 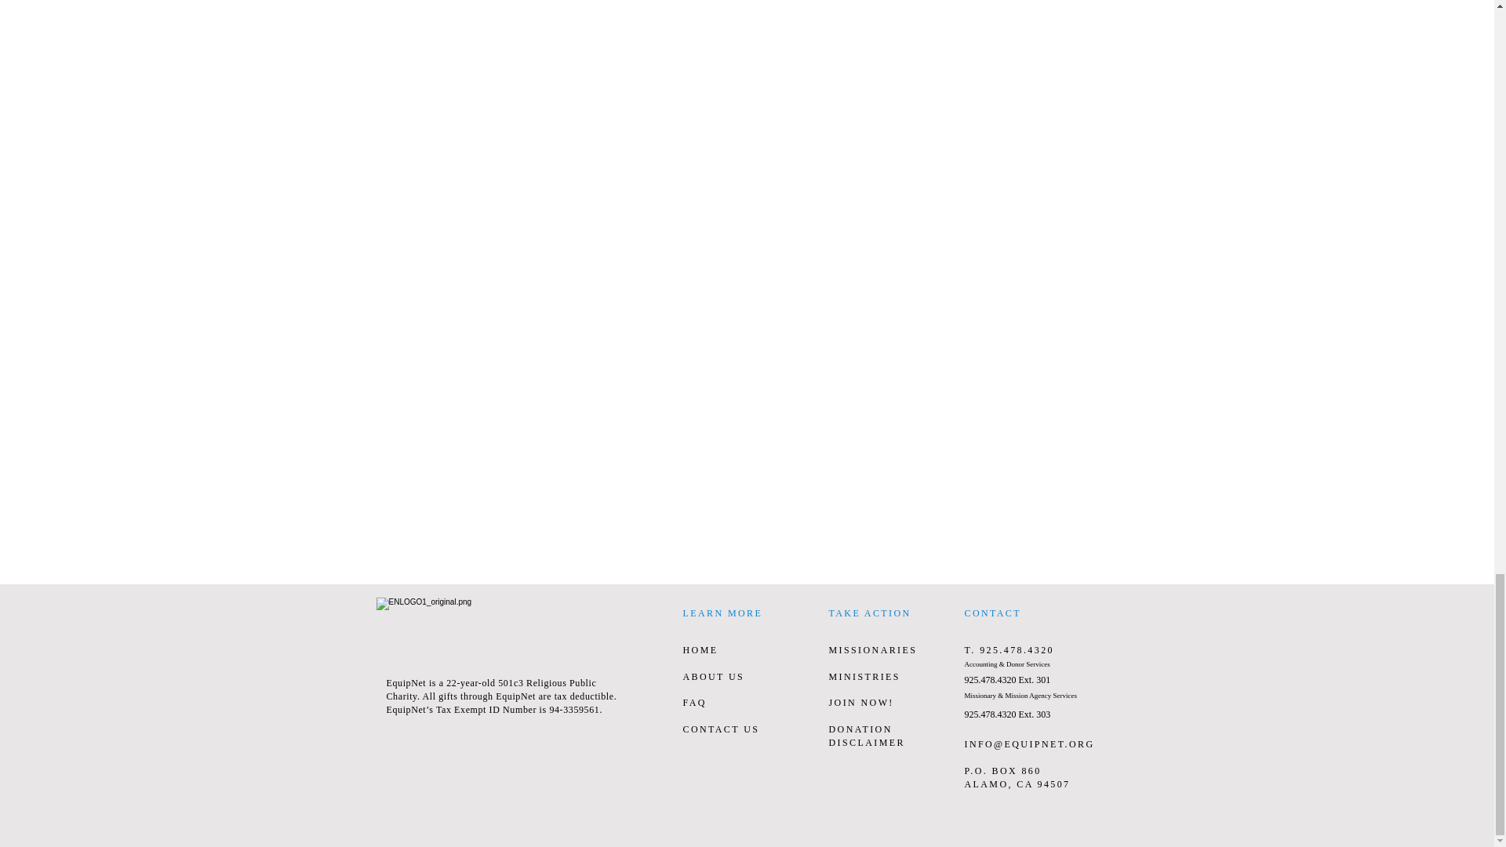 What do you see at coordinates (866, 742) in the screenshot?
I see `DISCLAIMER` at bounding box center [866, 742].